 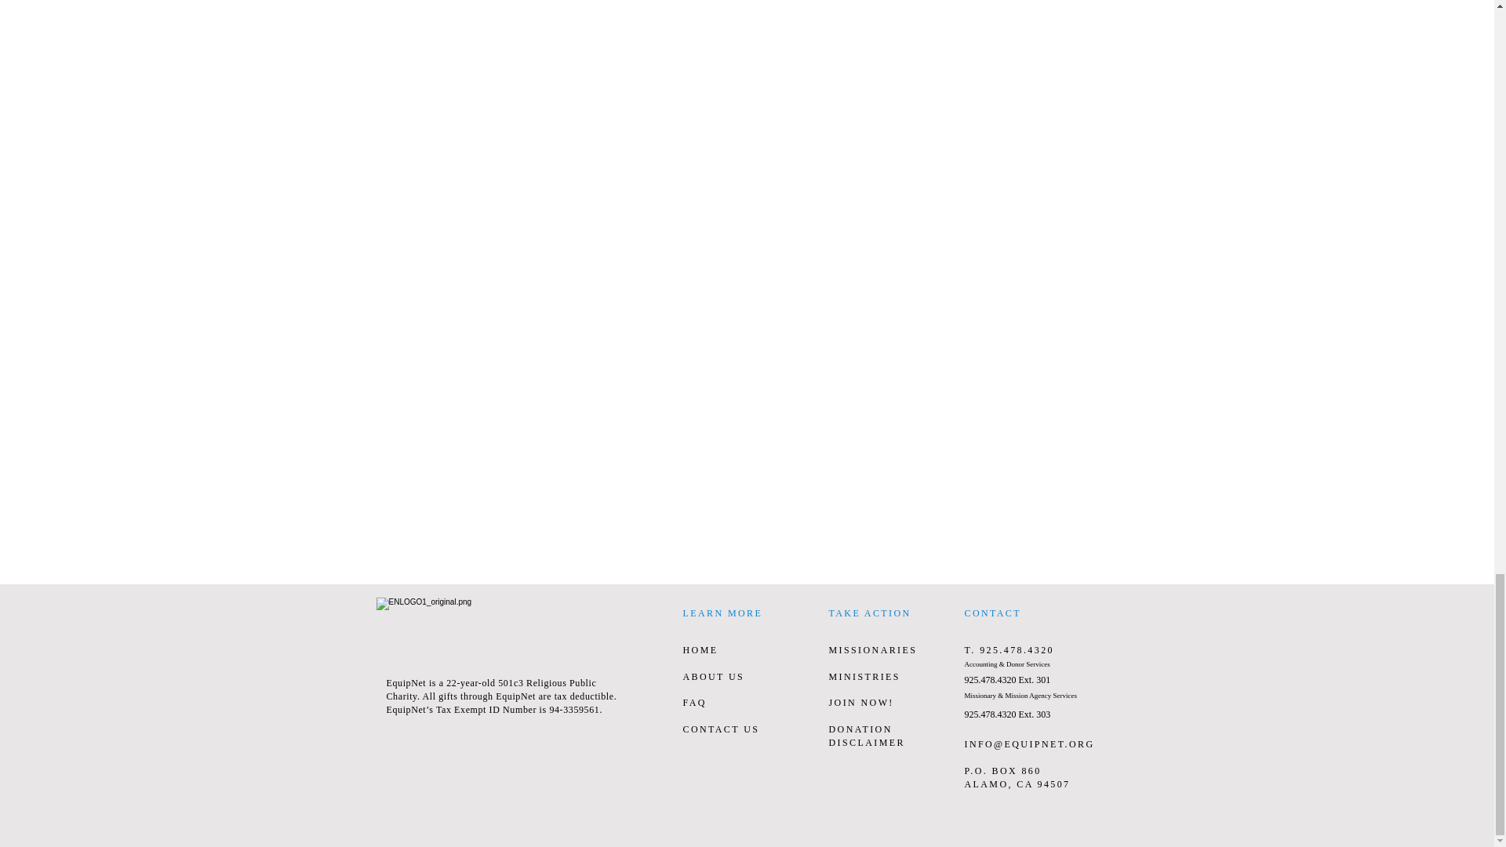 What do you see at coordinates (866, 742) in the screenshot?
I see `DISCLAIMER` at bounding box center [866, 742].